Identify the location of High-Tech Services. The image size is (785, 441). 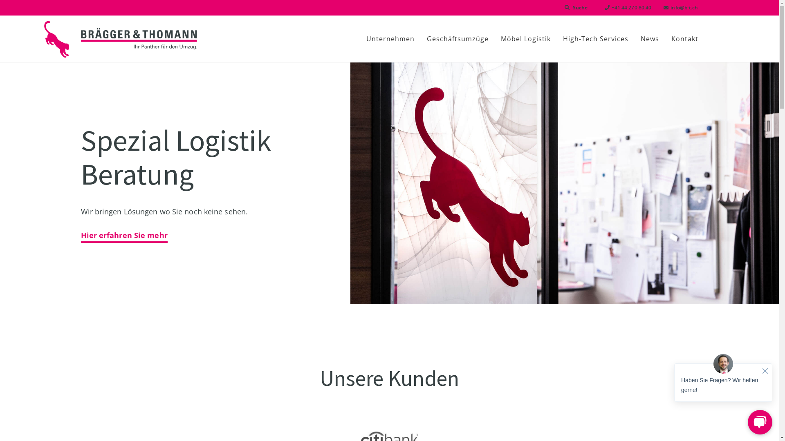
(596, 39).